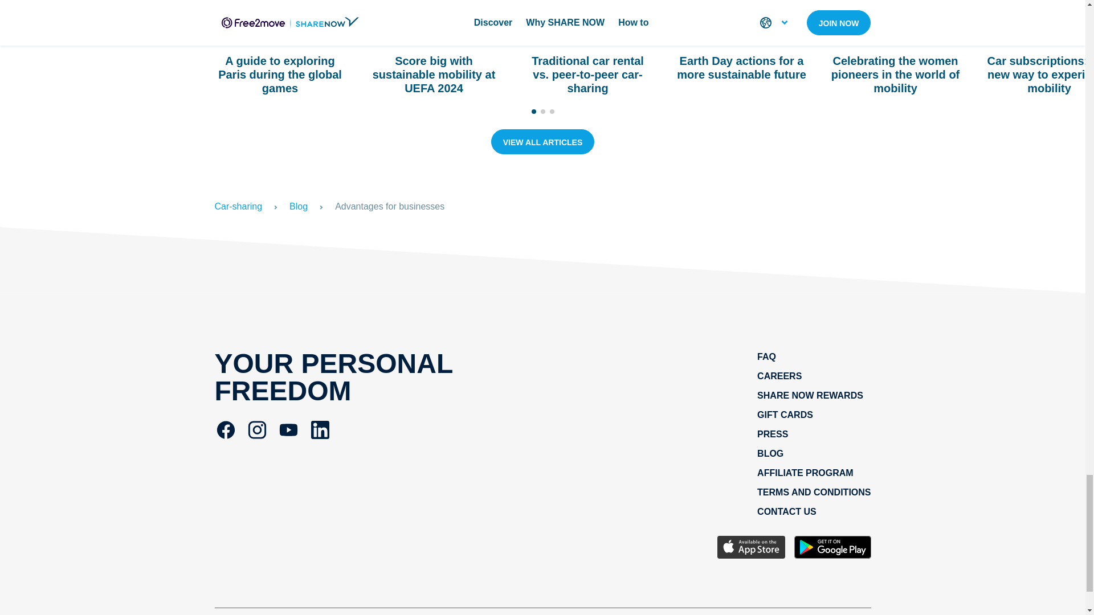  What do you see at coordinates (433, 73) in the screenshot?
I see `Score big with sustainable mobility at UEFA 2024` at bounding box center [433, 73].